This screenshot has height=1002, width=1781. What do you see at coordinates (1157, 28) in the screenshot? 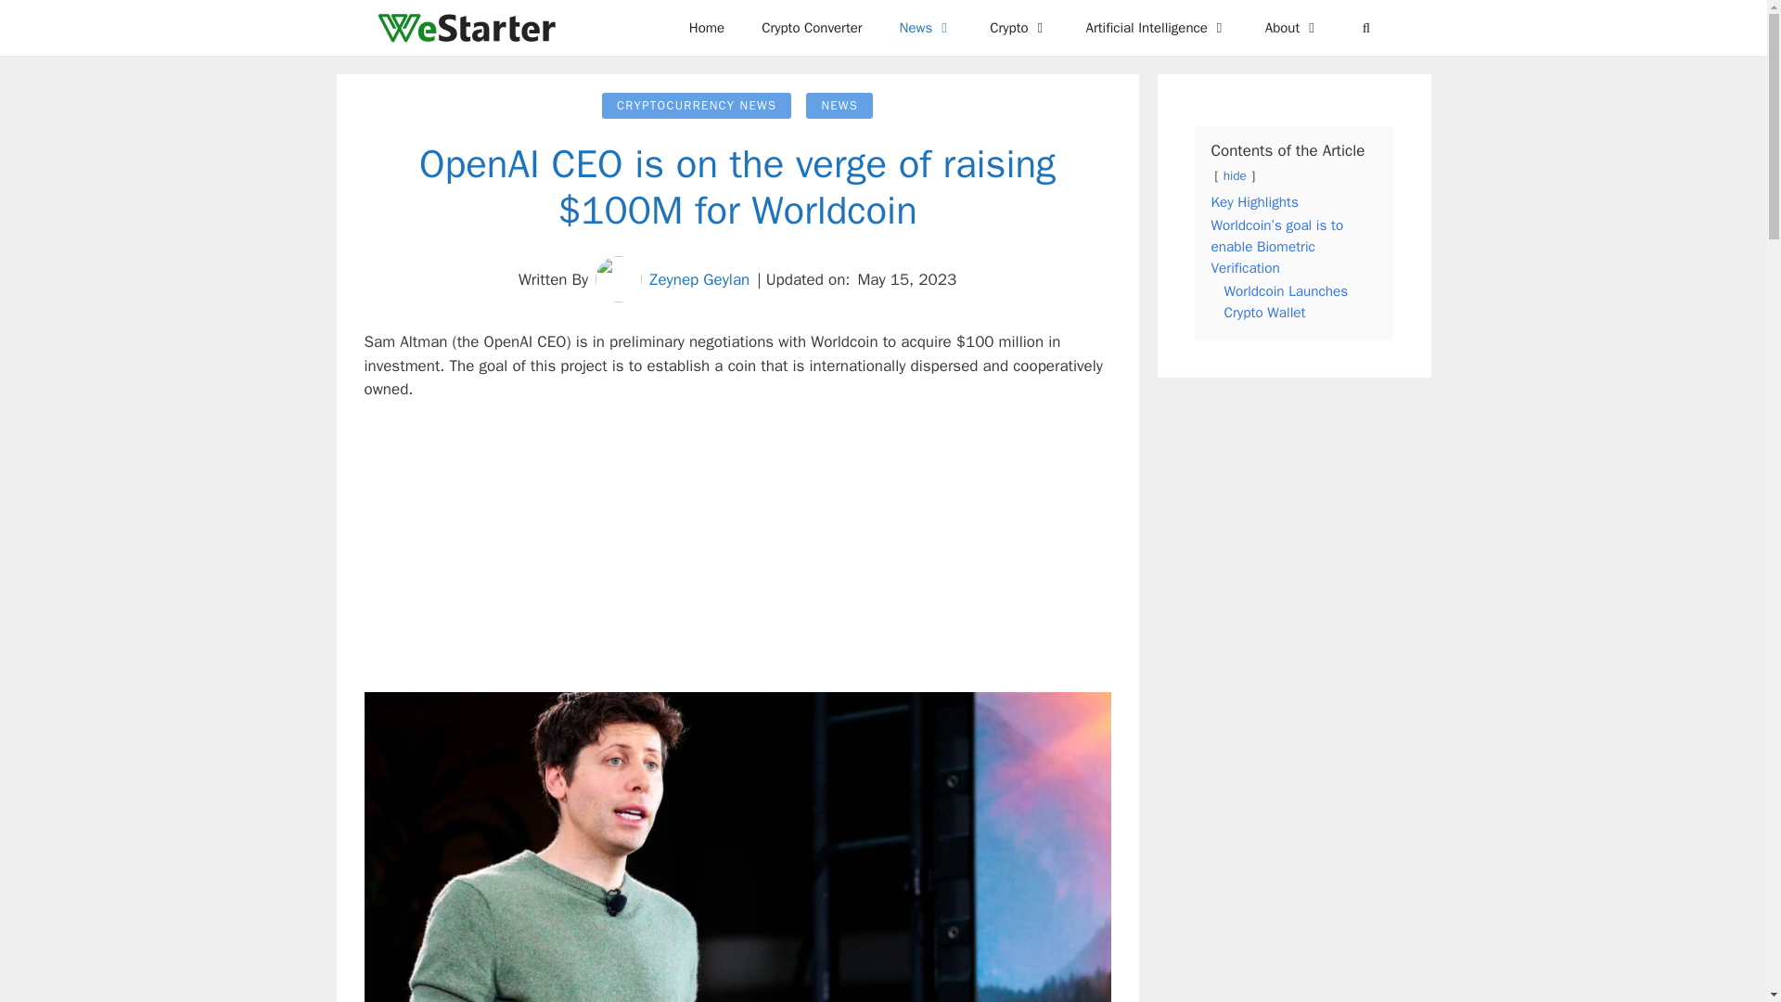
I see `Artificial Intelligence` at bounding box center [1157, 28].